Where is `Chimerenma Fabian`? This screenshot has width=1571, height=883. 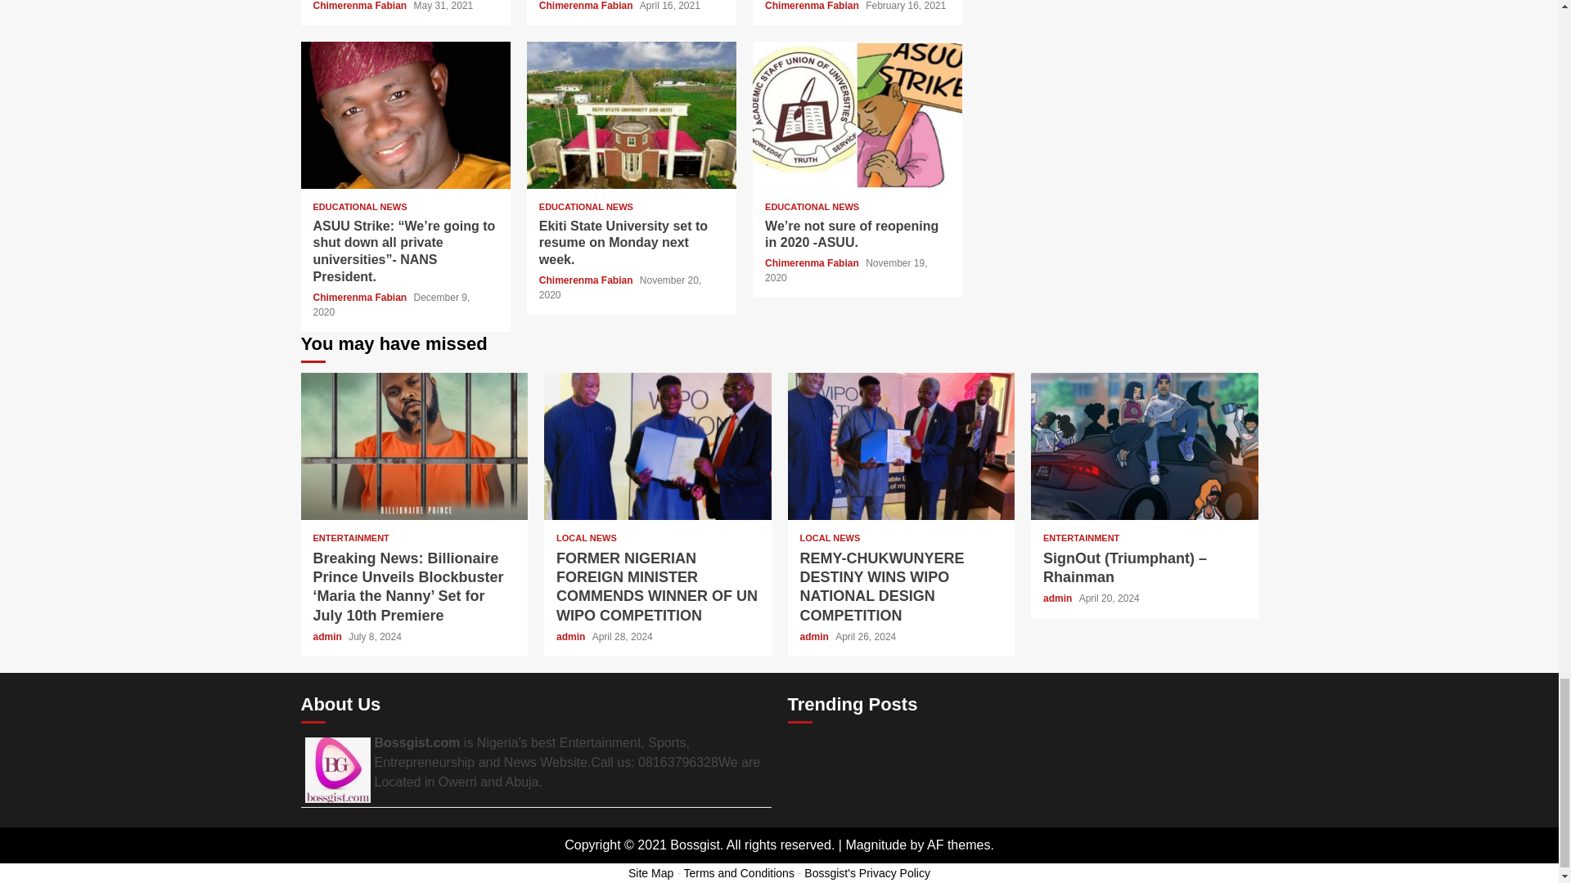 Chimerenma Fabian is located at coordinates (360, 6).